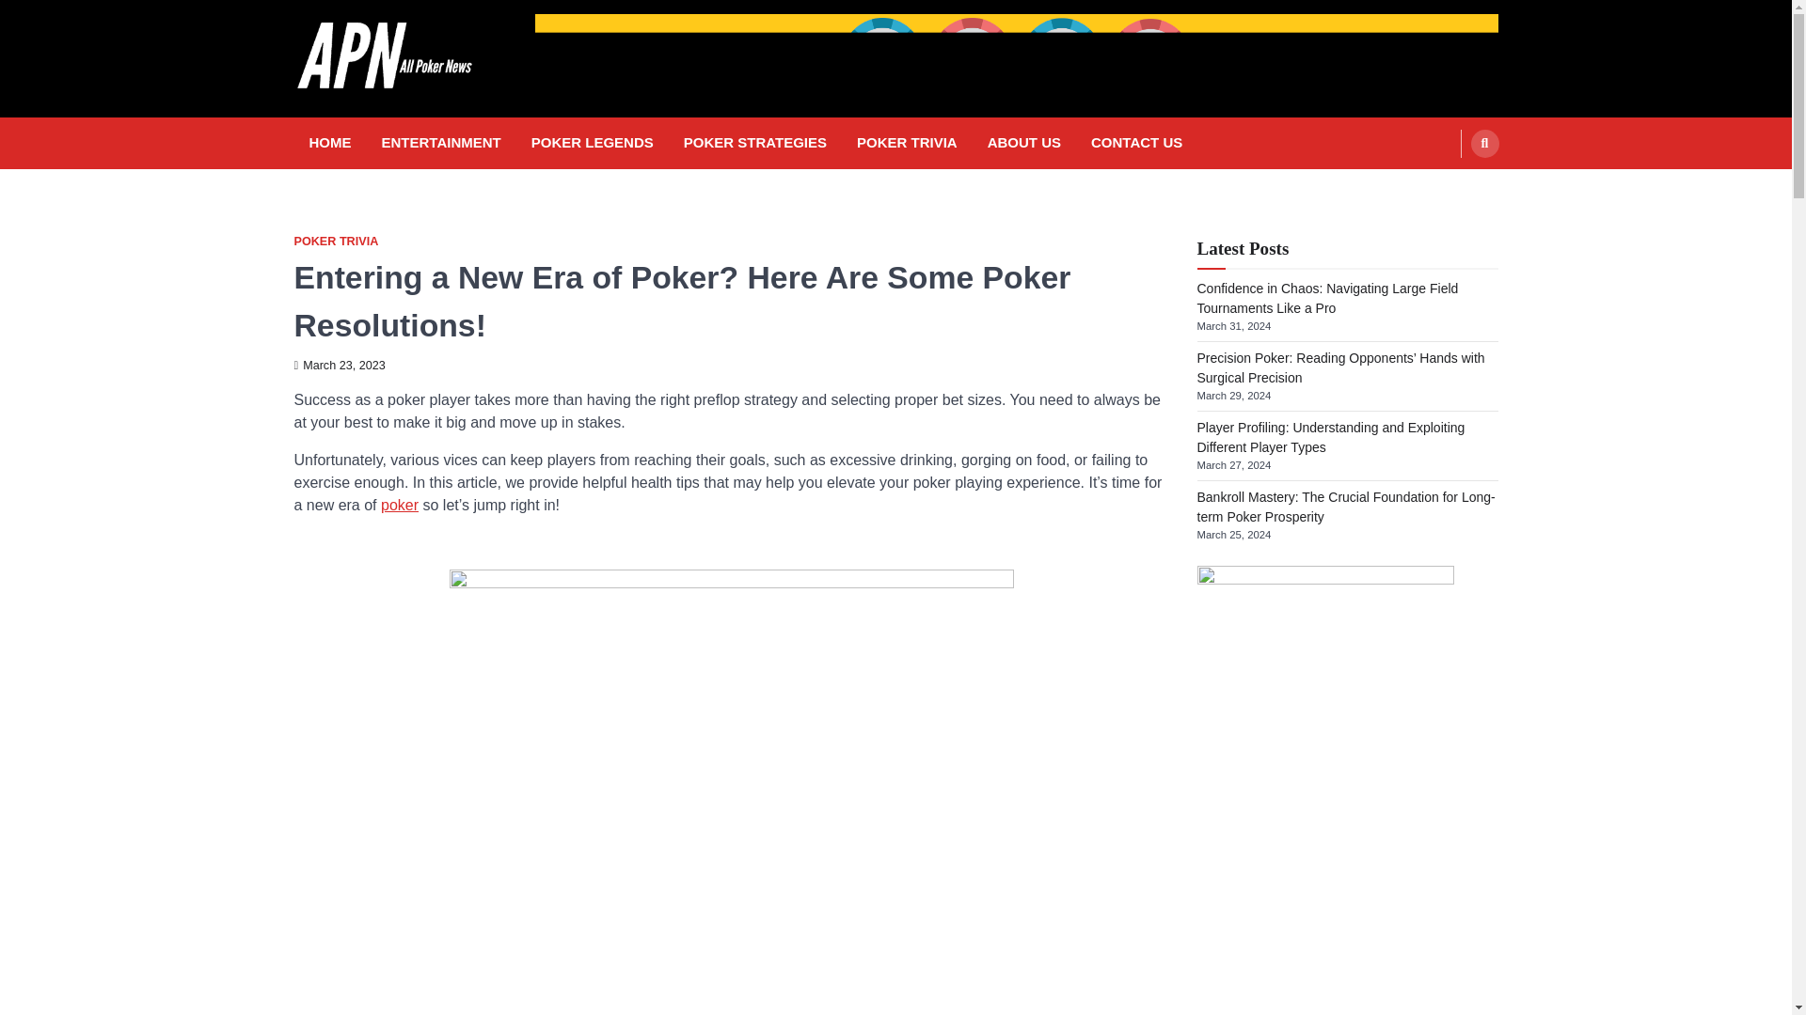 This screenshot has height=1015, width=1806. I want to click on poker, so click(400, 506).